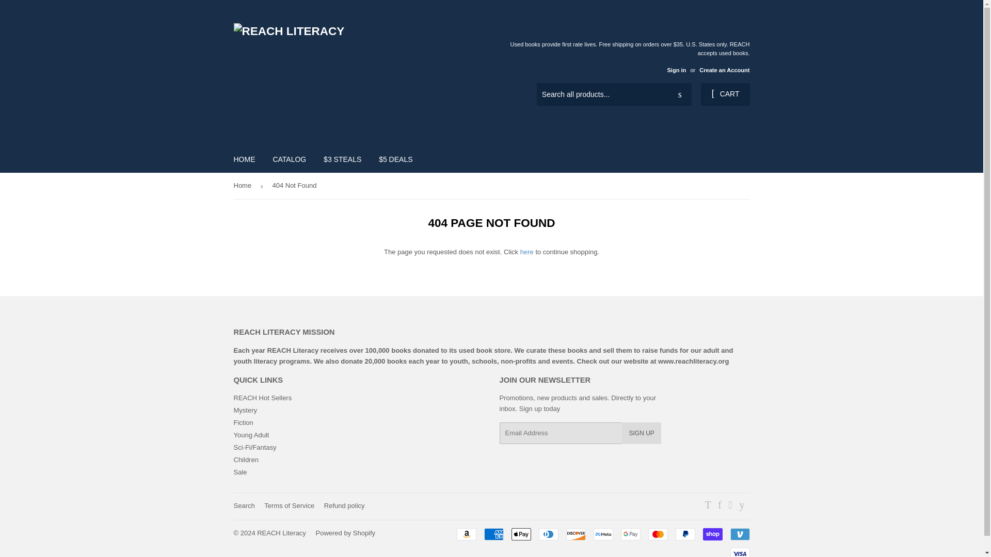 The height and width of the screenshot is (557, 991). Describe the element at coordinates (289, 505) in the screenshot. I see `Terms of Service` at that location.